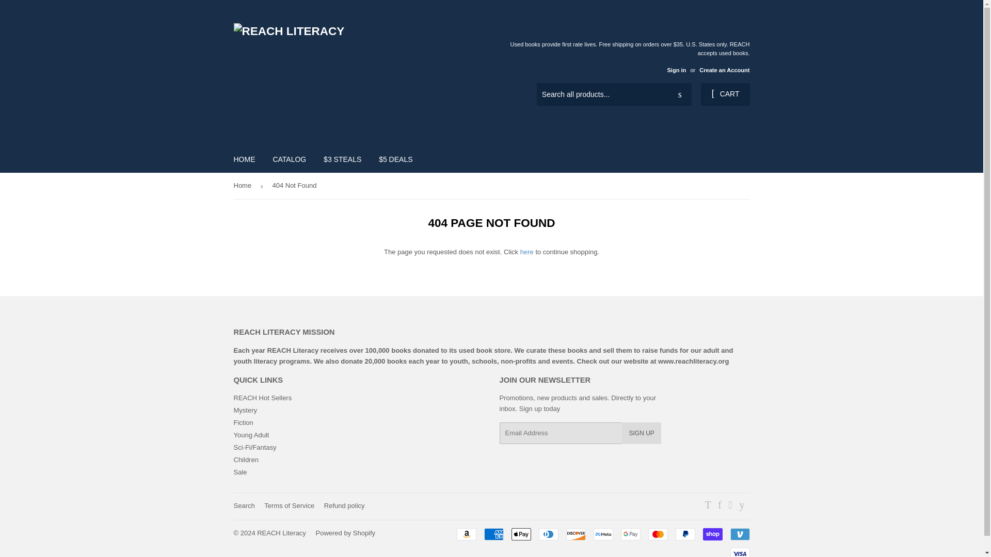 The height and width of the screenshot is (557, 991). Describe the element at coordinates (289, 505) in the screenshot. I see `Terms of Service` at that location.